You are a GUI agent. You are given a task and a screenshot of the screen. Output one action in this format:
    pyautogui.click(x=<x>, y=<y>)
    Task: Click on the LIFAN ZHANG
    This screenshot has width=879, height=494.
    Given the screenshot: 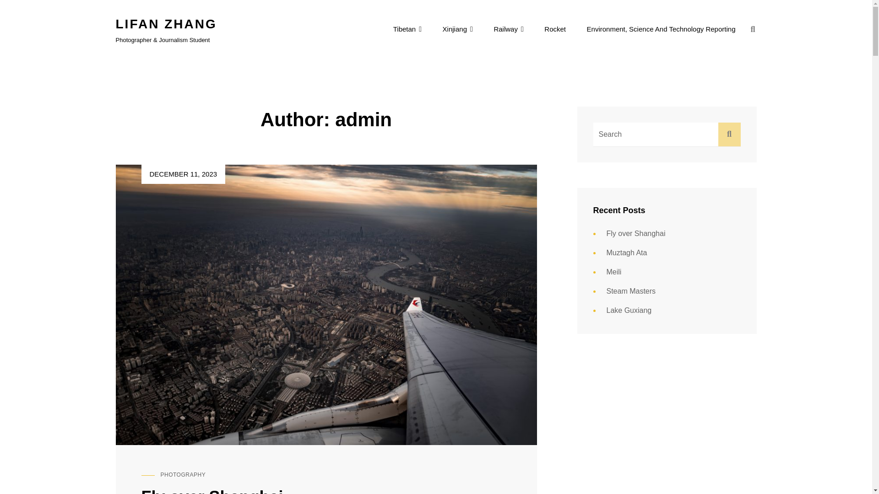 What is the action you would take?
    pyautogui.click(x=166, y=24)
    